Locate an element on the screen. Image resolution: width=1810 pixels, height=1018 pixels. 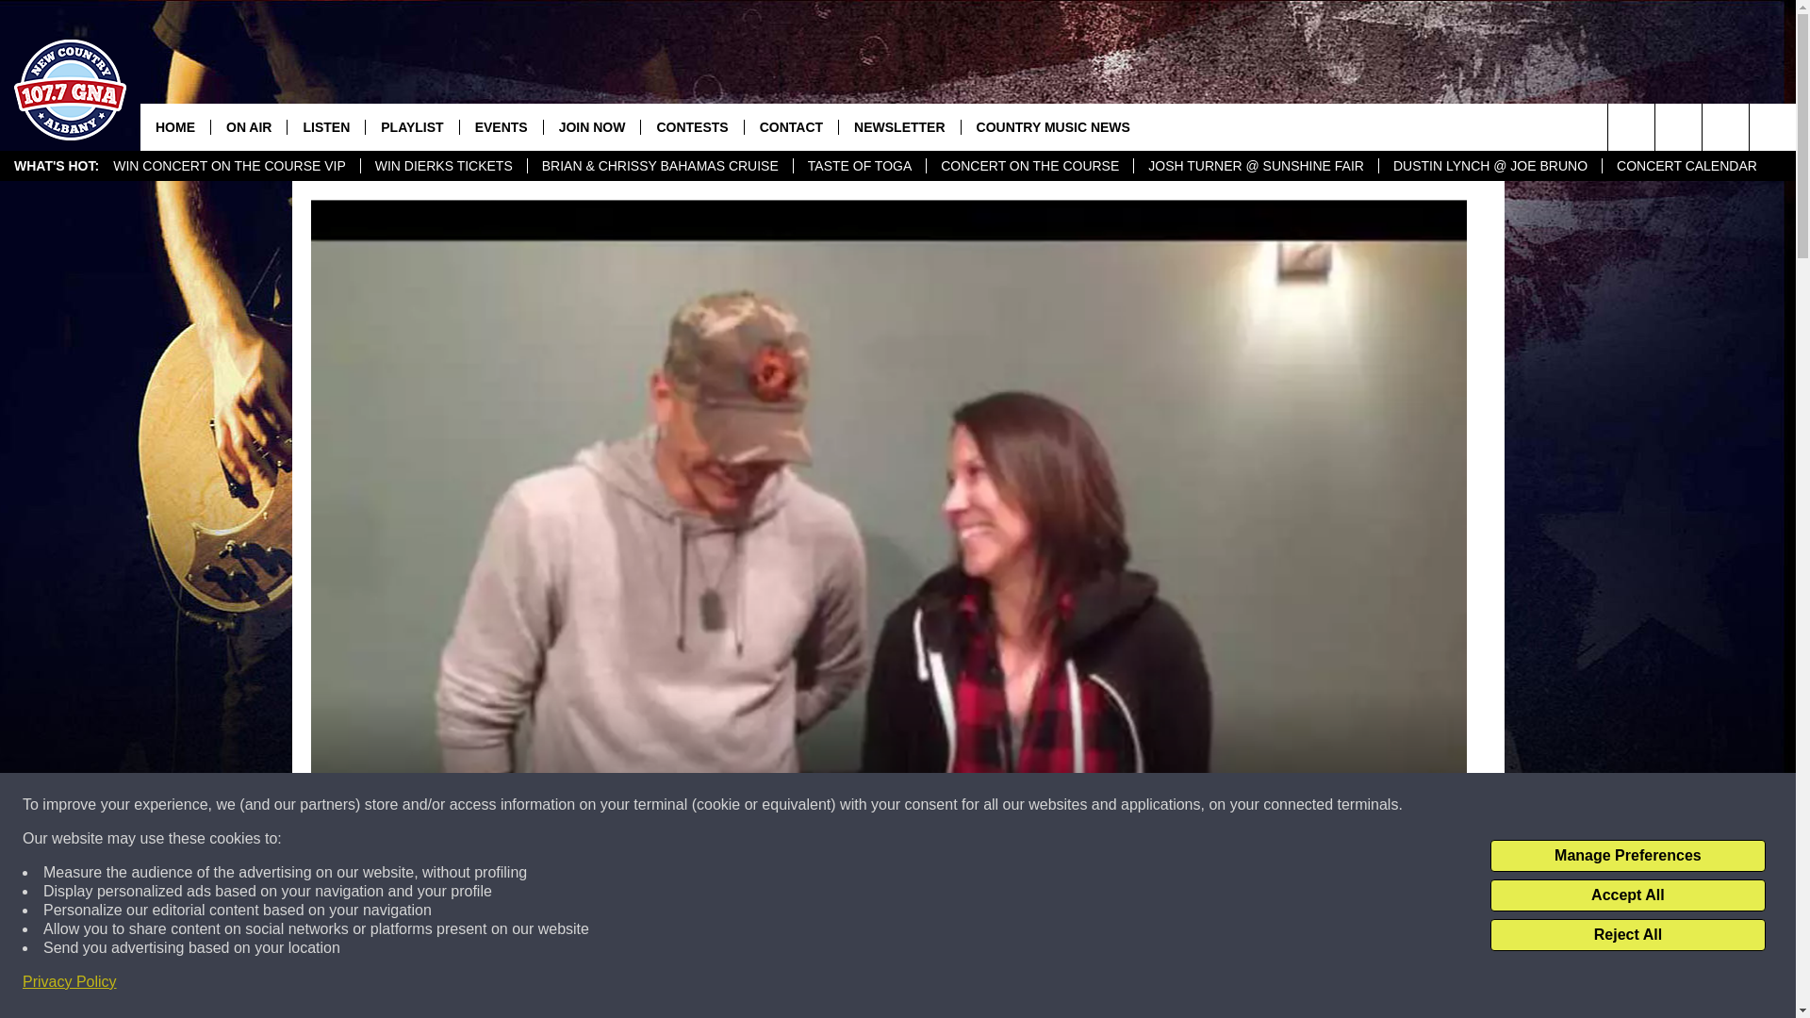
LISTEN is located at coordinates (325, 126).